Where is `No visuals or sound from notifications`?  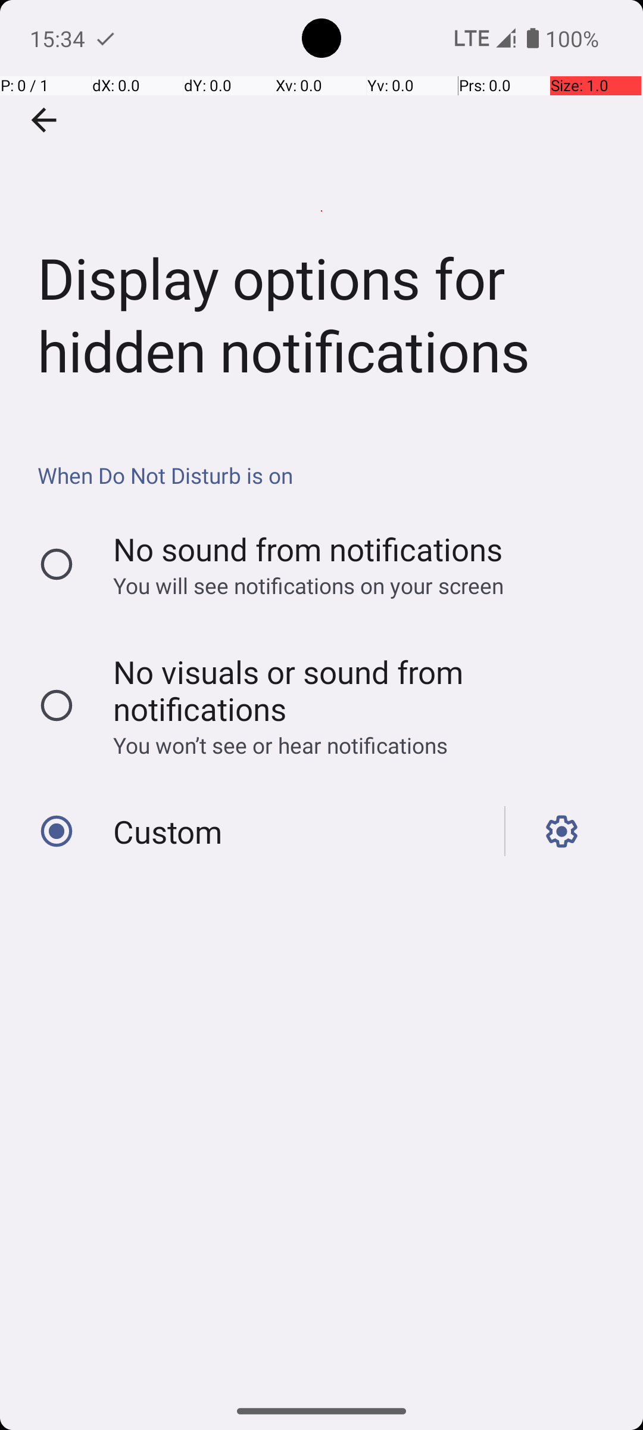
No visuals or sound from notifications is located at coordinates (353, 690).